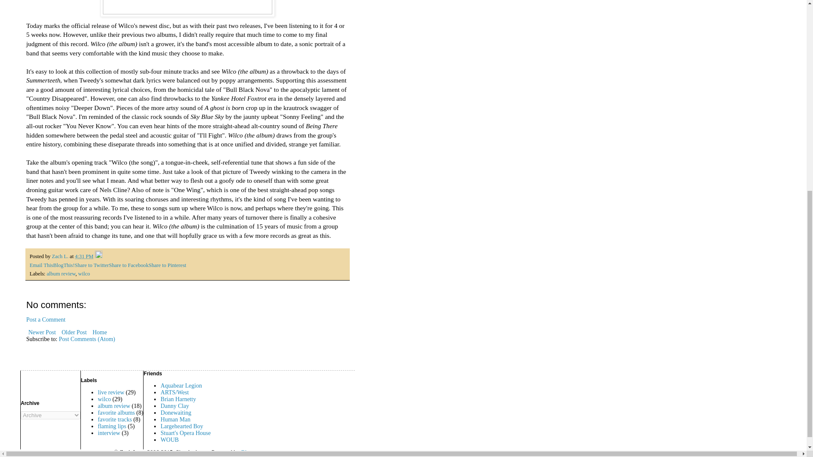 The image size is (813, 457). Describe the element at coordinates (129, 264) in the screenshot. I see `Share to Facebook` at that location.